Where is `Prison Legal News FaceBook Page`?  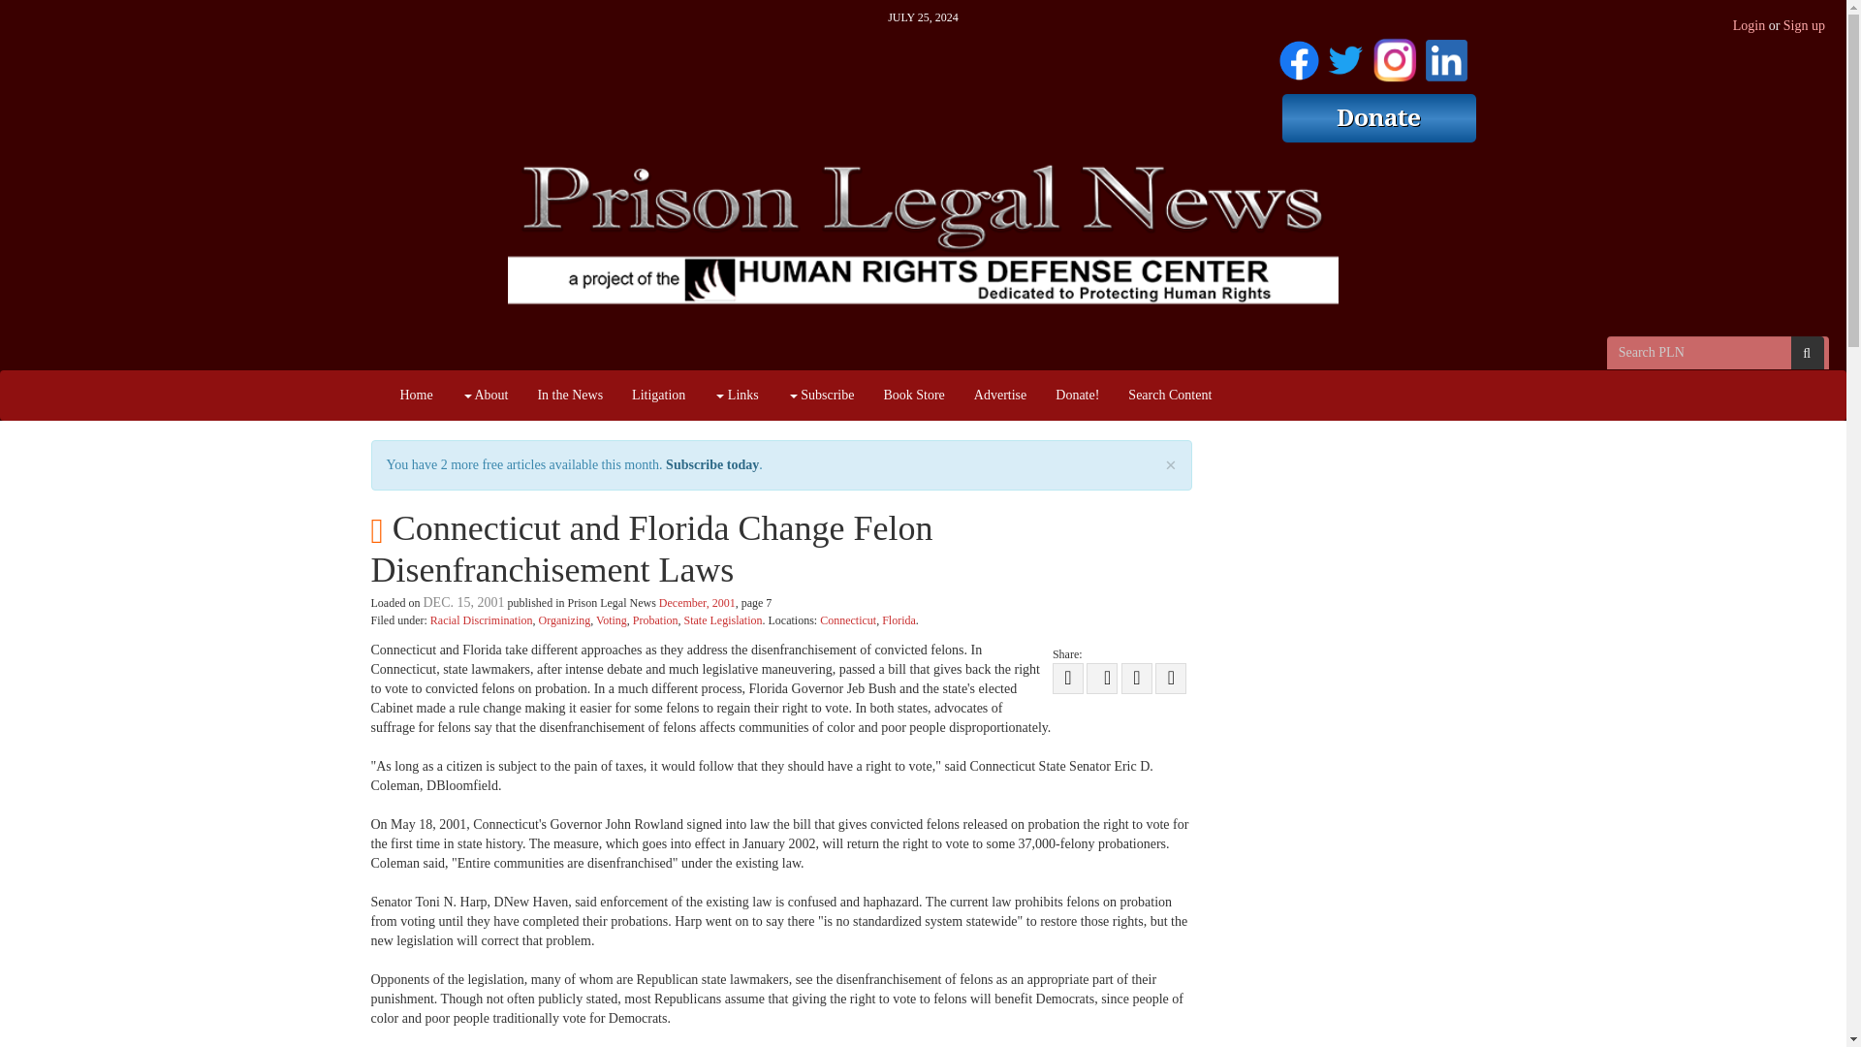 Prison Legal News FaceBook Page is located at coordinates (1299, 56).